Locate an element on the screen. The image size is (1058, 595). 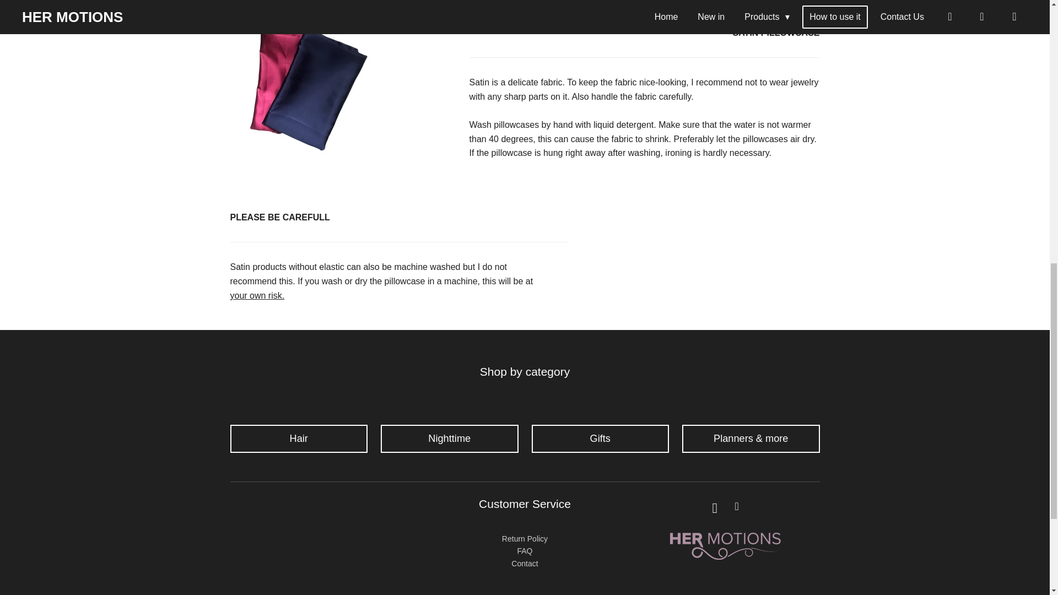
Gifts is located at coordinates (600, 439).